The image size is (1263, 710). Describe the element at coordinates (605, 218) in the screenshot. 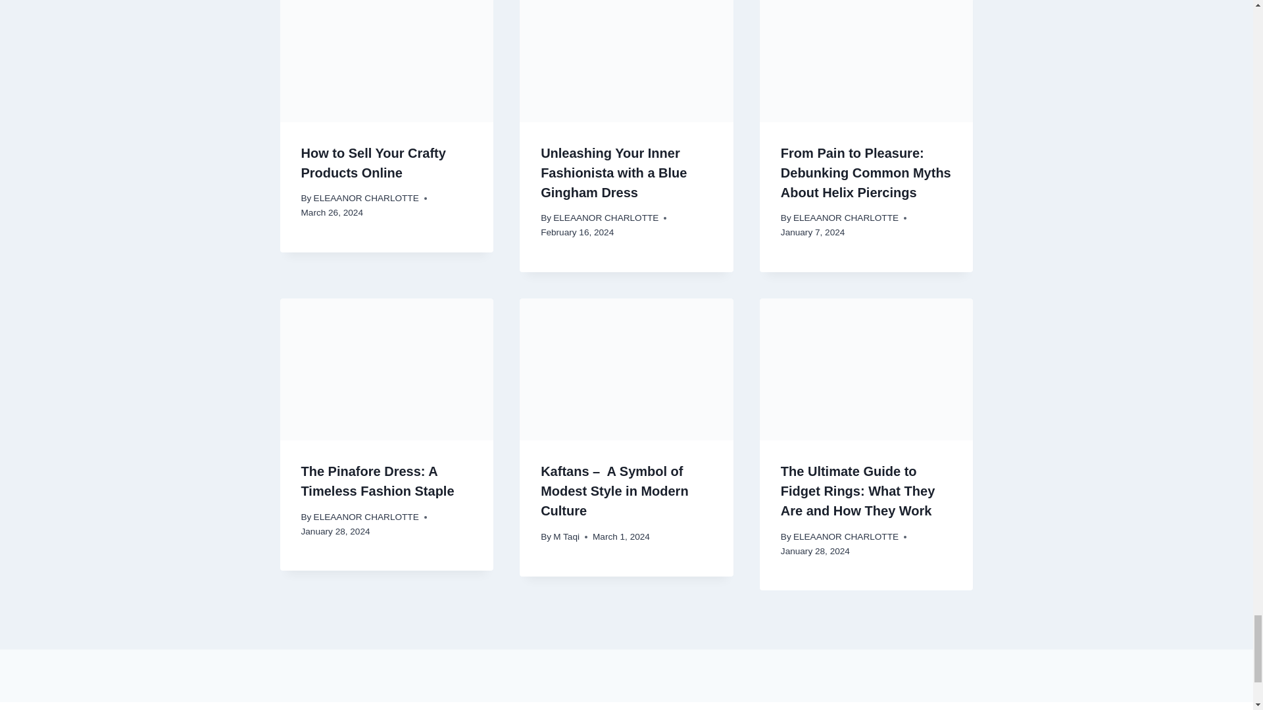

I see `ELEAANOR CHARLOTTE` at that location.